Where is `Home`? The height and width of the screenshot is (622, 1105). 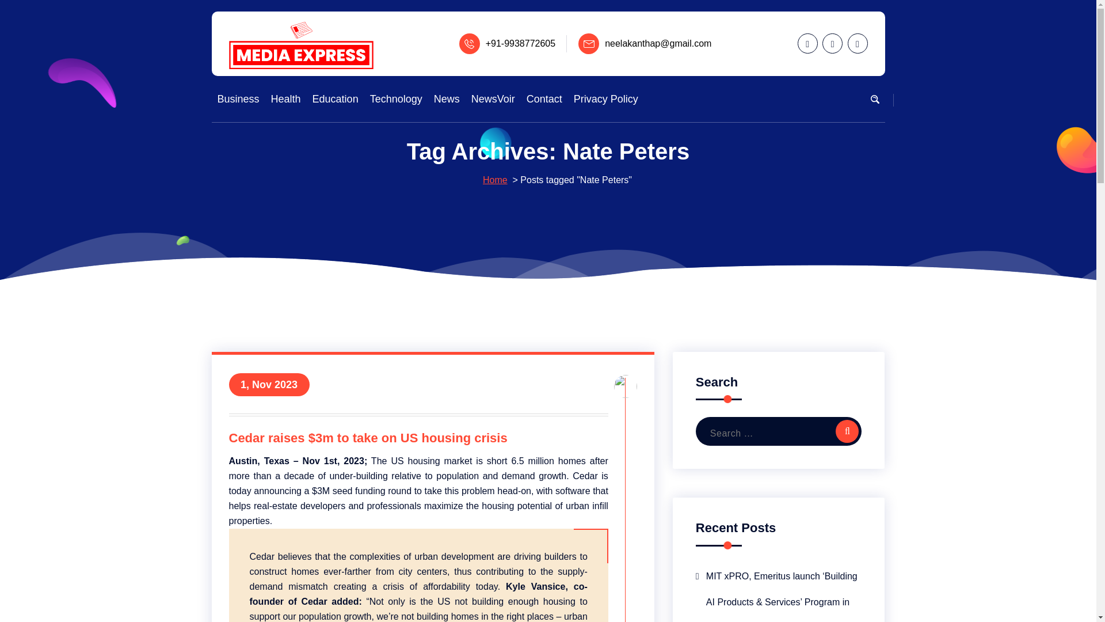 Home is located at coordinates (495, 180).